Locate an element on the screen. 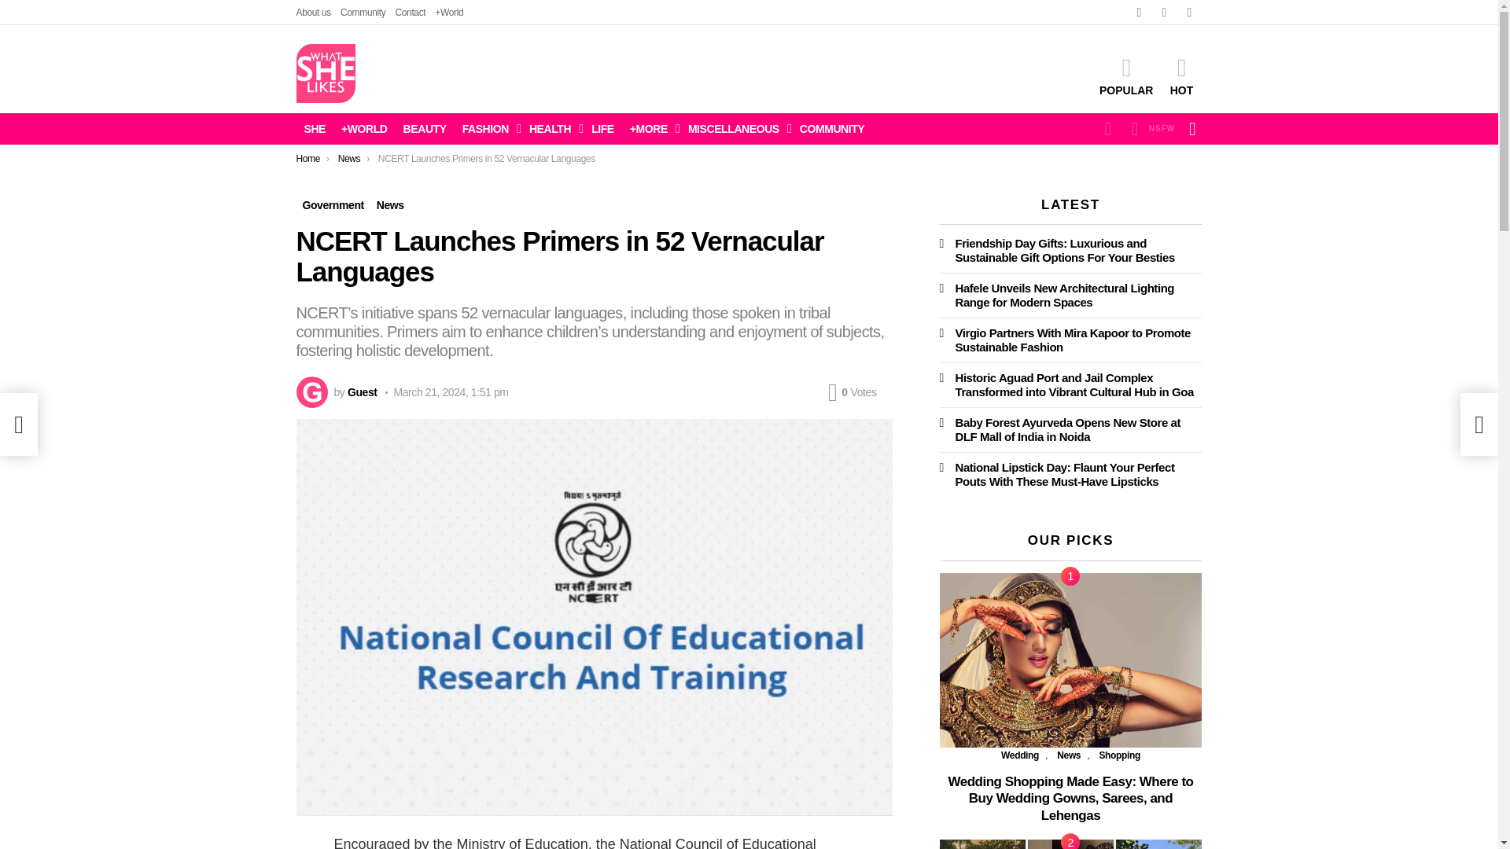 This screenshot has width=1510, height=849. Contact is located at coordinates (410, 13).